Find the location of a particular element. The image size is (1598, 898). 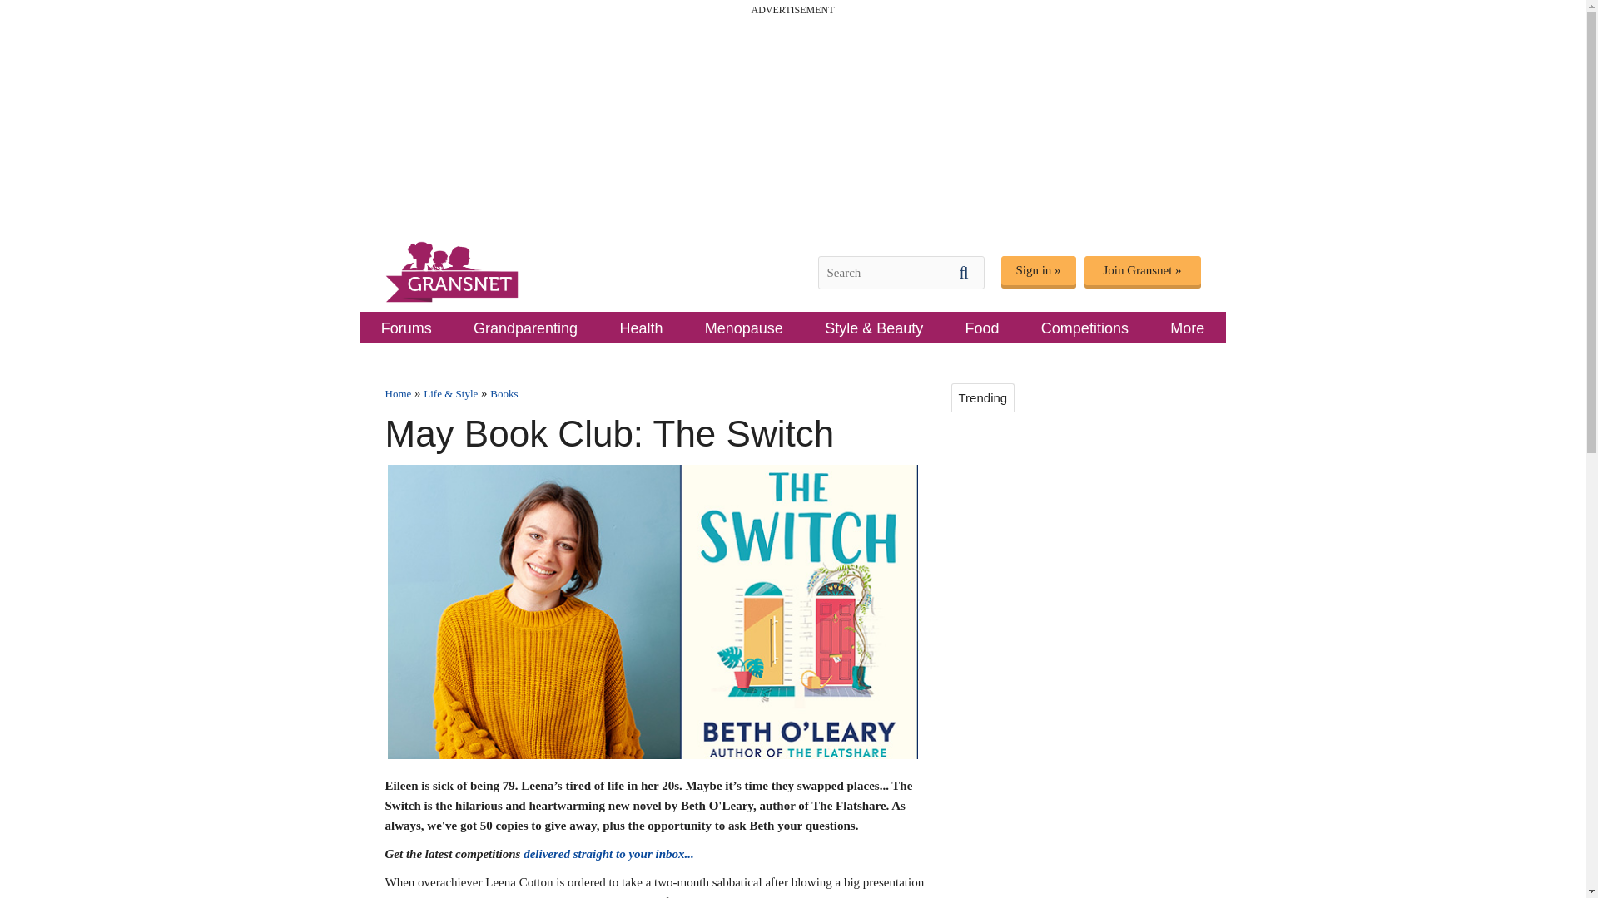

More is located at coordinates (1187, 327).